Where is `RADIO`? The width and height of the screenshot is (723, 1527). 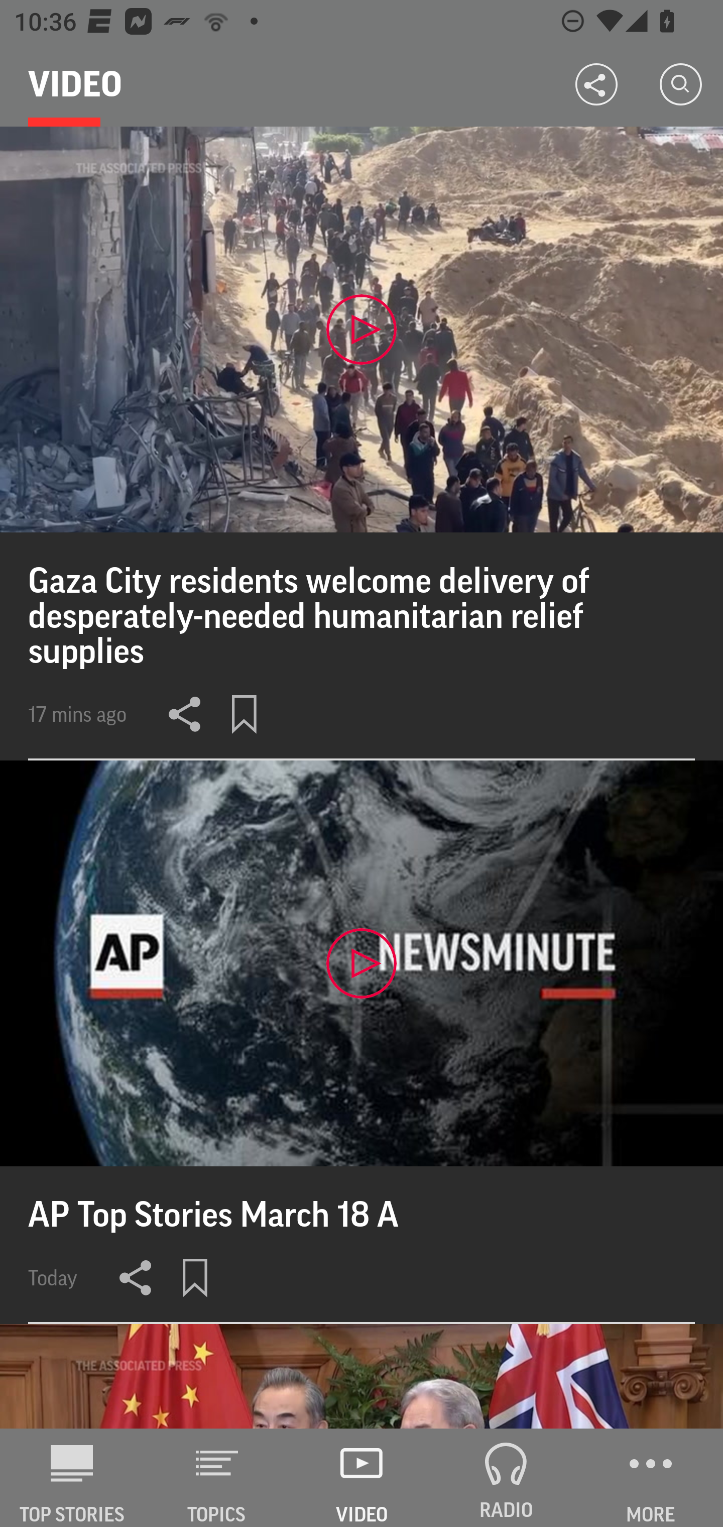
RADIO is located at coordinates (506, 1478).